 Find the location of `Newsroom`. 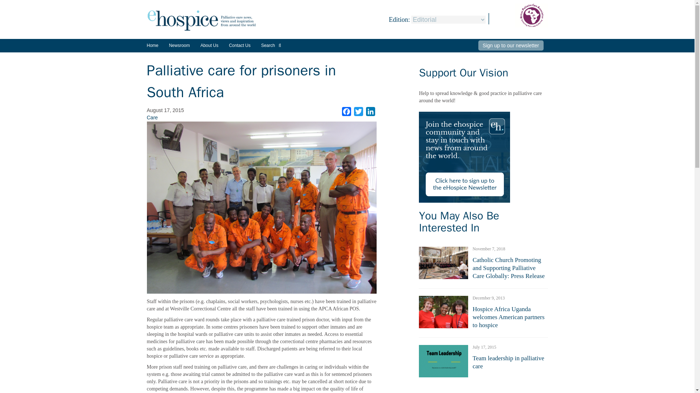

Newsroom is located at coordinates (179, 48).